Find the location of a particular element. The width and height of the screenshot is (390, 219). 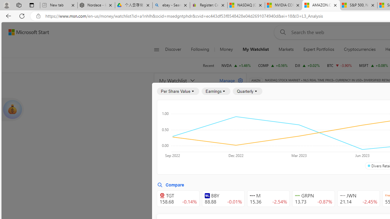

Markets is located at coordinates (286, 49).